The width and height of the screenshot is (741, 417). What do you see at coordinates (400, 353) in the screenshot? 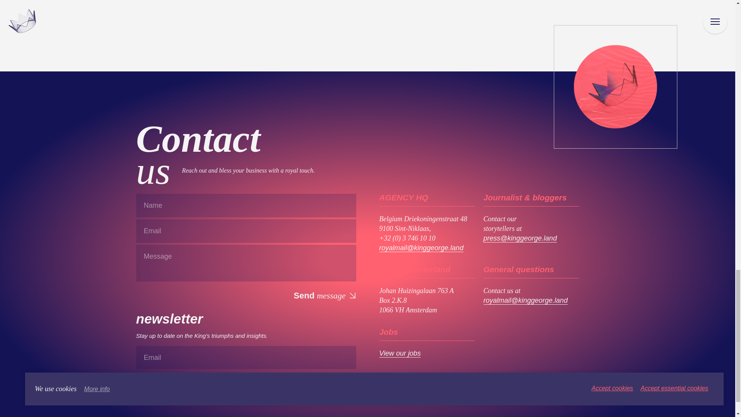
I see `View our jobs` at bounding box center [400, 353].